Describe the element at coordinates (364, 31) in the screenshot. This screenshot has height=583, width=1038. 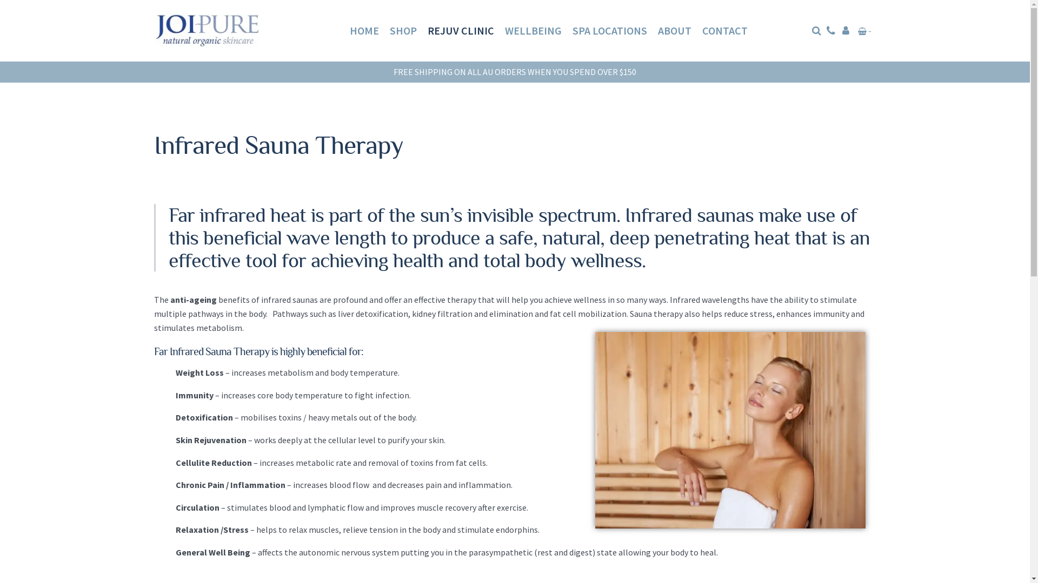
I see `HOME` at that location.